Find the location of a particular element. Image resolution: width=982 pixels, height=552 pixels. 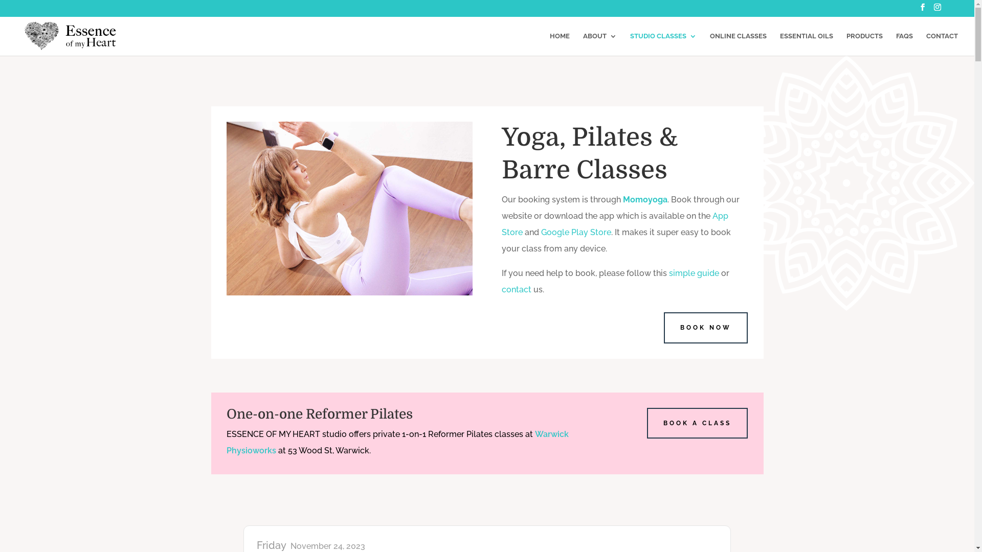

BOOK A CLASS is located at coordinates (698, 423).